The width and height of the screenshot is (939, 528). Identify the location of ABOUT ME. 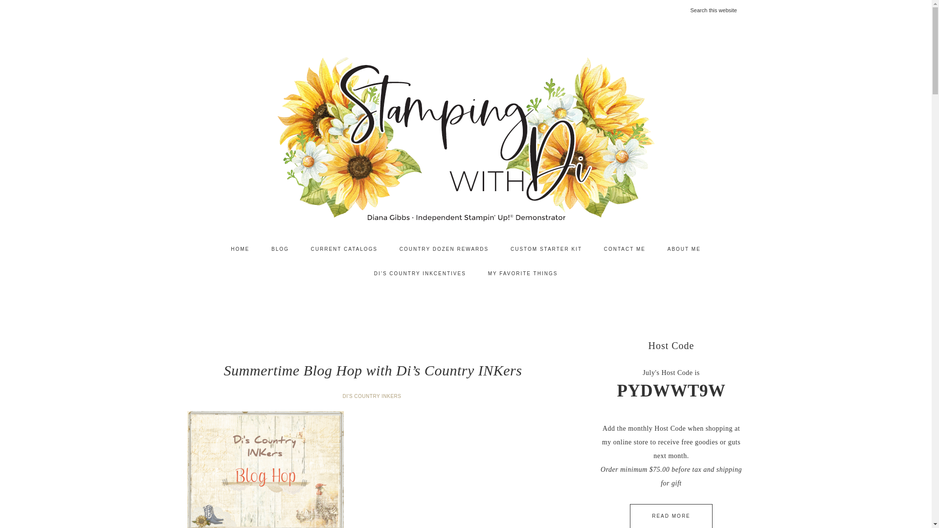
(684, 249).